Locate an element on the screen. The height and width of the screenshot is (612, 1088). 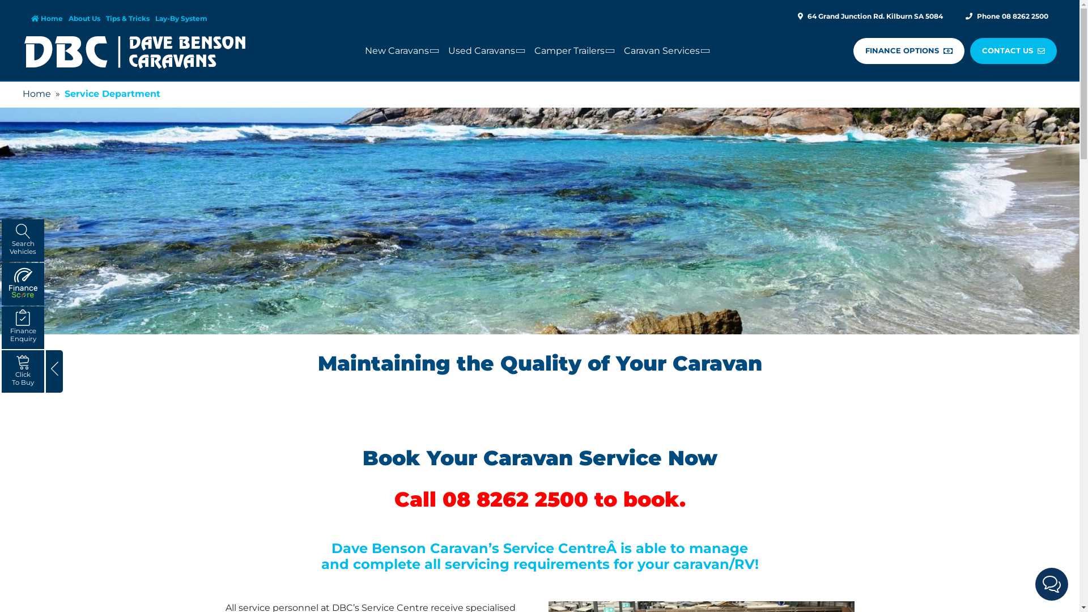
Dave Benson Caravans is located at coordinates (136, 51).